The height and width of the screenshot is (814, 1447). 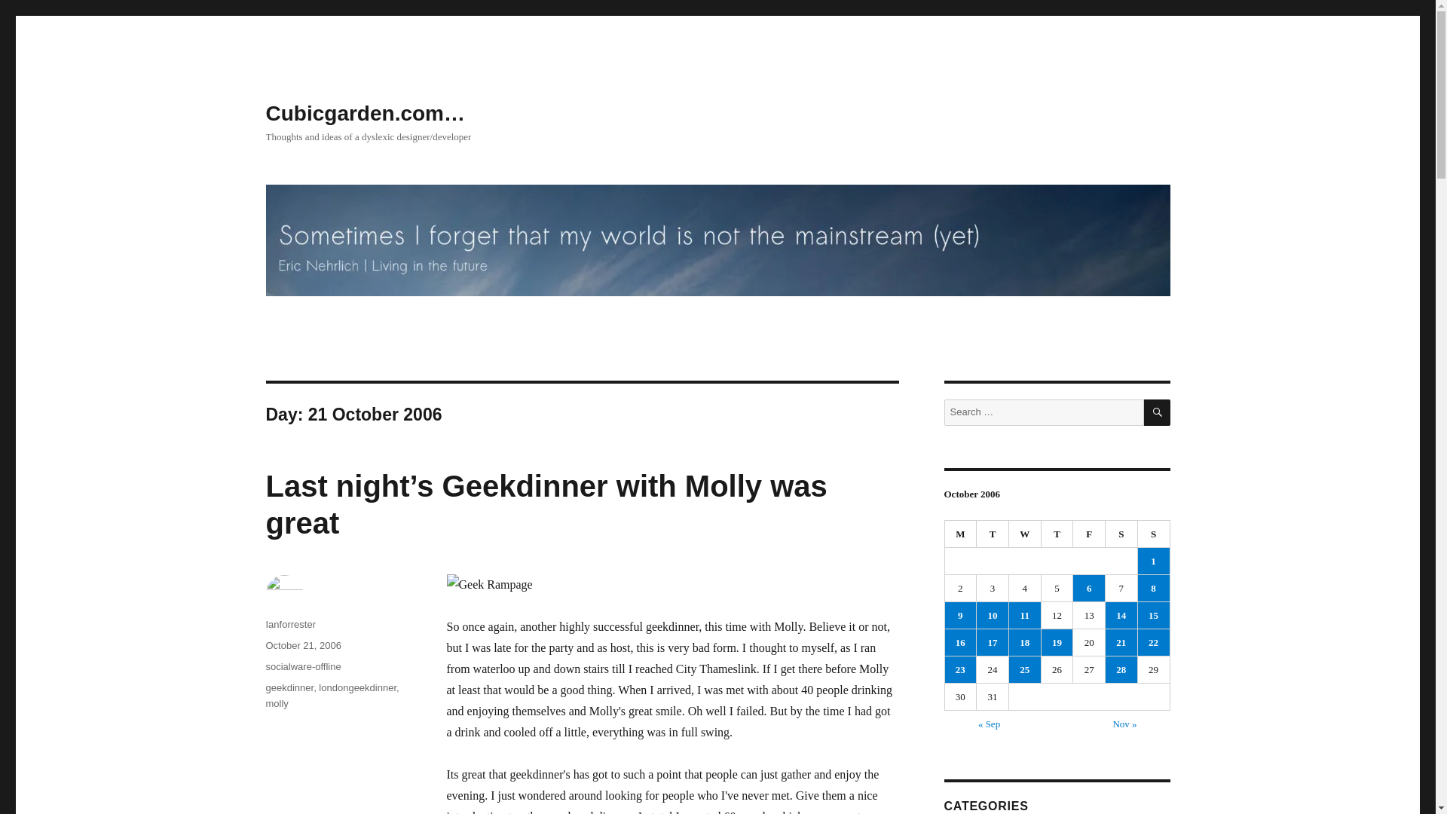 I want to click on SEARCH, so click(x=1158, y=412).